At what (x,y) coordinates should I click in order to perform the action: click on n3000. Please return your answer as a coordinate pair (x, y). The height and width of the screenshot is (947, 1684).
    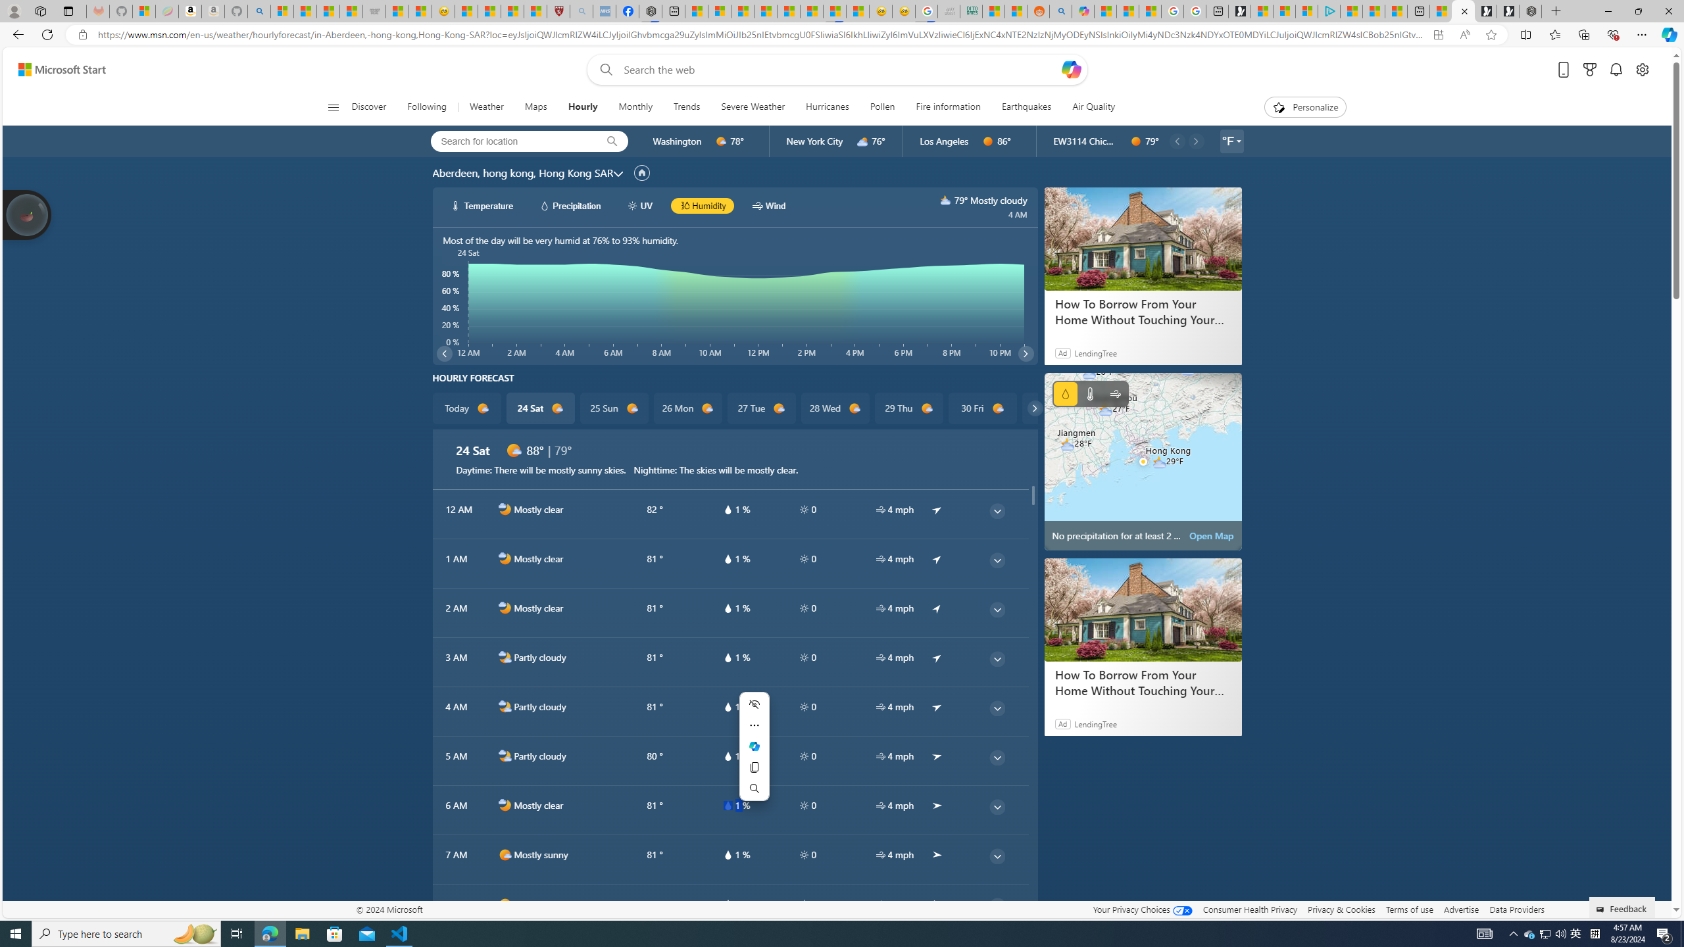
    Looking at the image, I should click on (946, 200).